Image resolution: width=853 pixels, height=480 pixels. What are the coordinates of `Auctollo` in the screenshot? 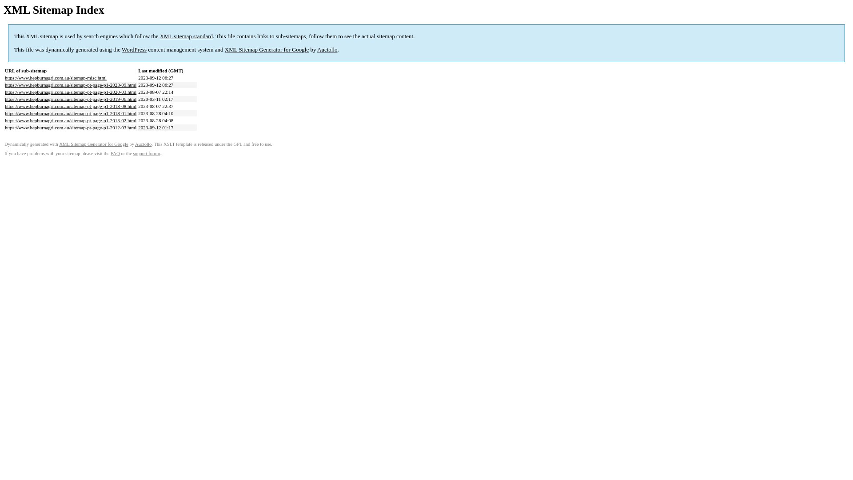 It's located at (143, 144).